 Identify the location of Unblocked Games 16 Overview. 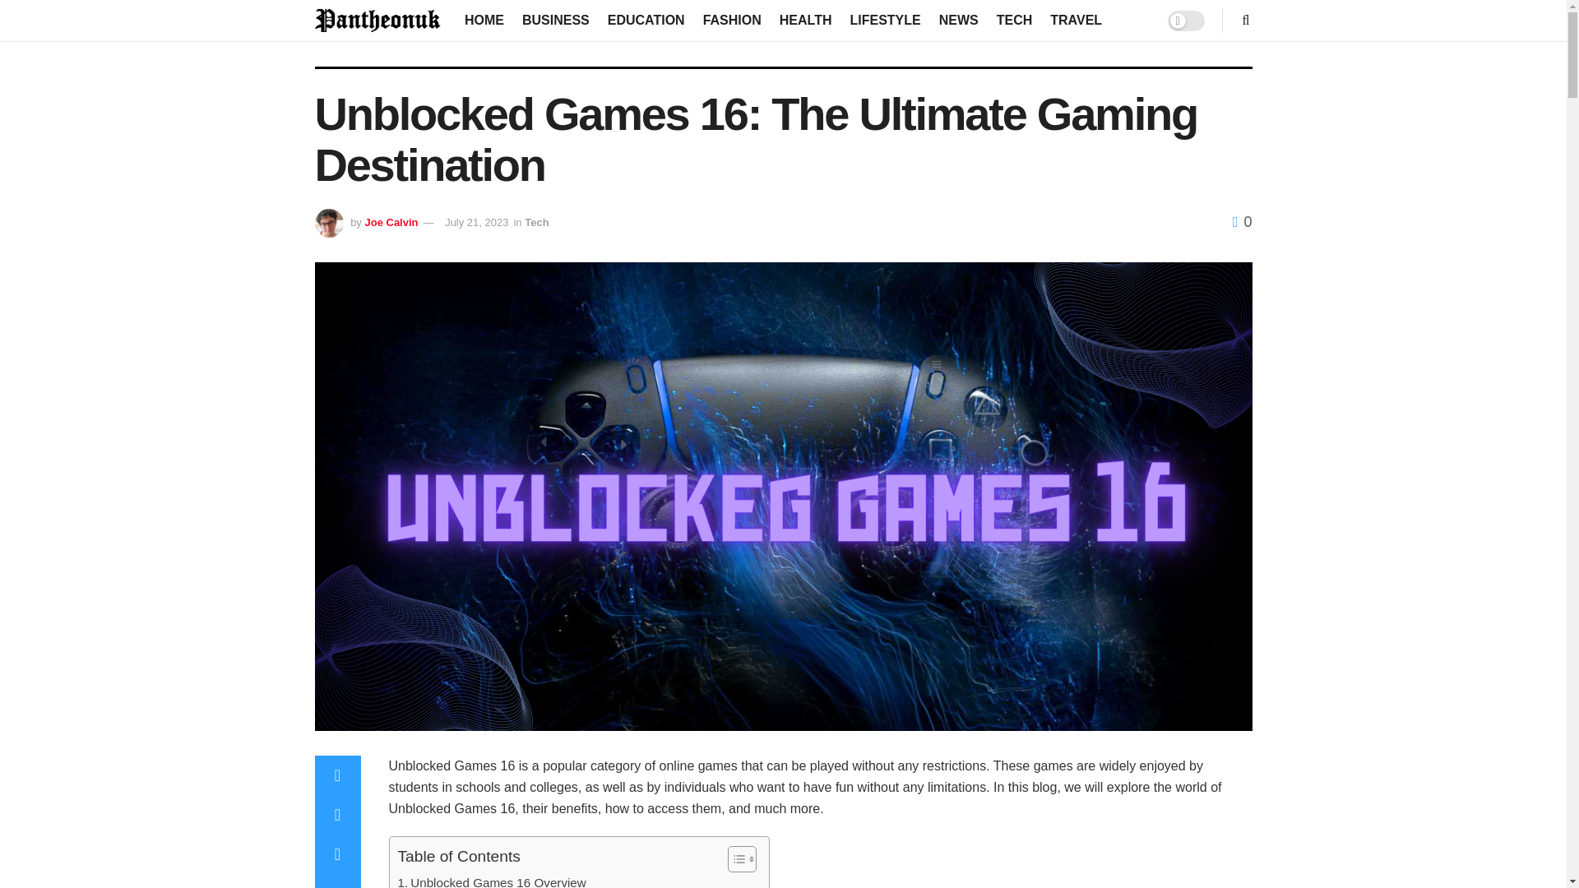
(492, 880).